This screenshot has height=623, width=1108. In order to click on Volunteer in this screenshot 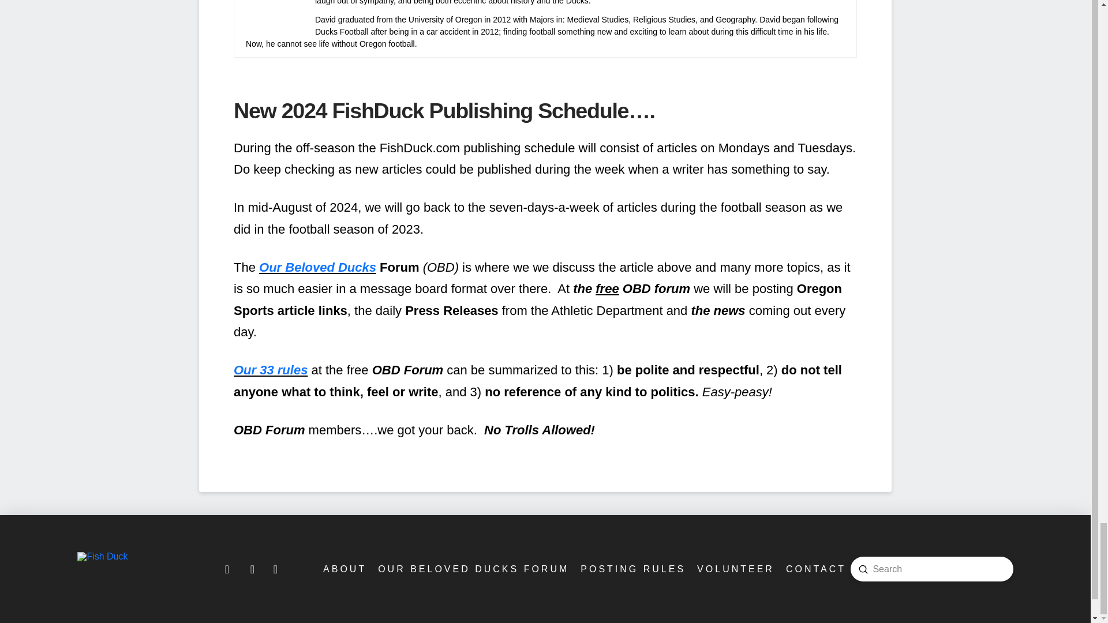, I will do `click(734, 569)`.